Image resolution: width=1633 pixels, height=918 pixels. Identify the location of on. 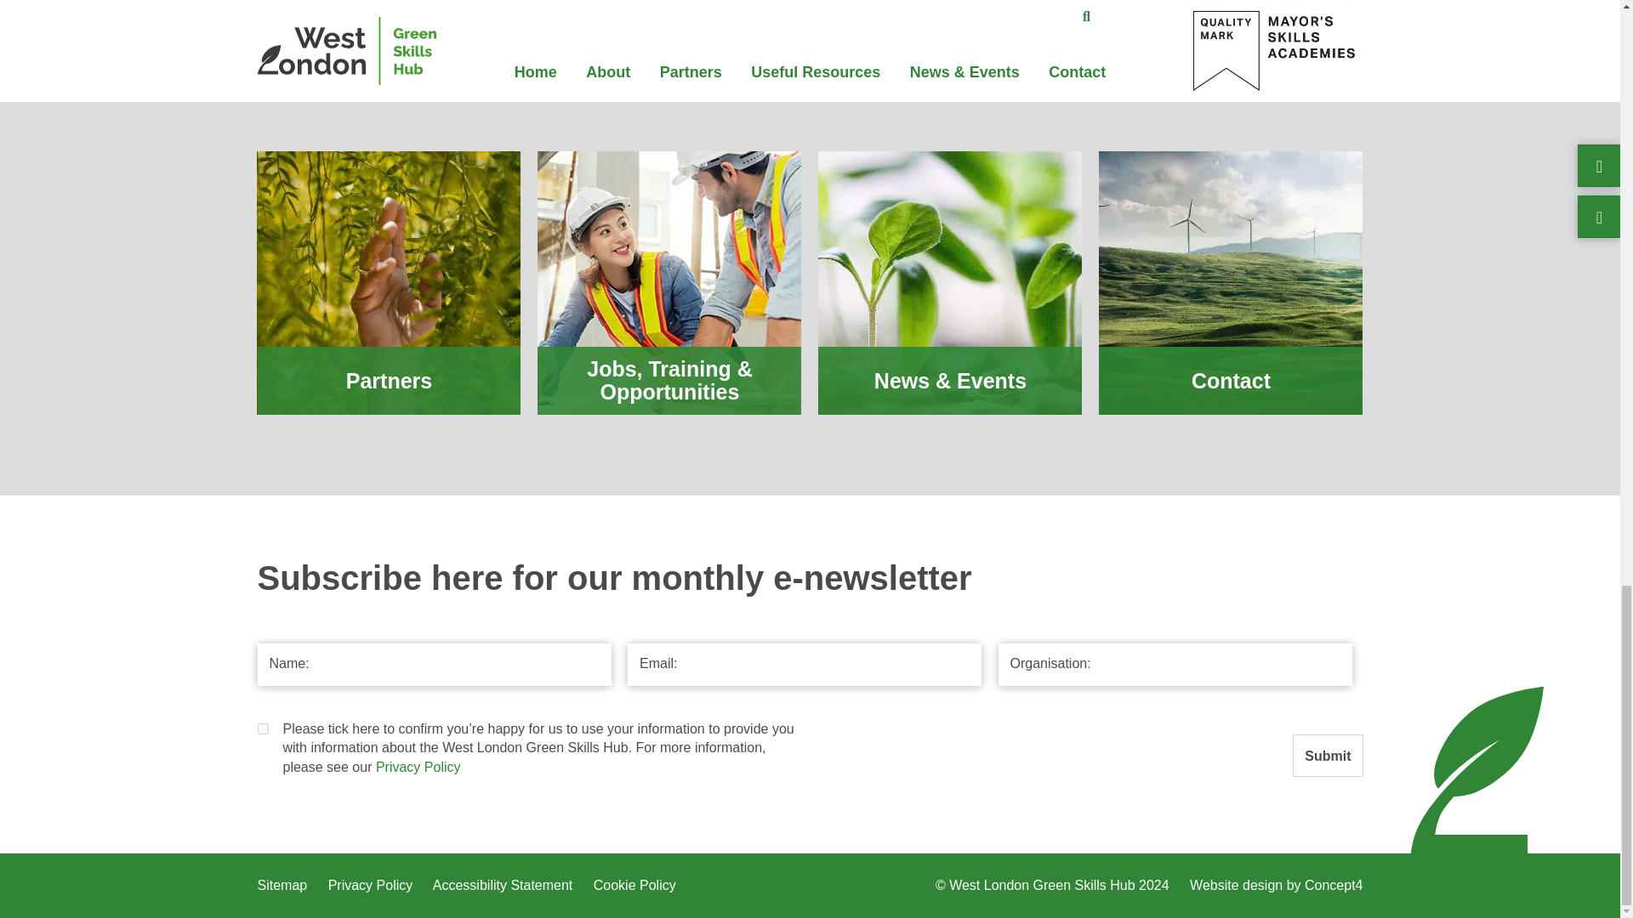
(262, 729).